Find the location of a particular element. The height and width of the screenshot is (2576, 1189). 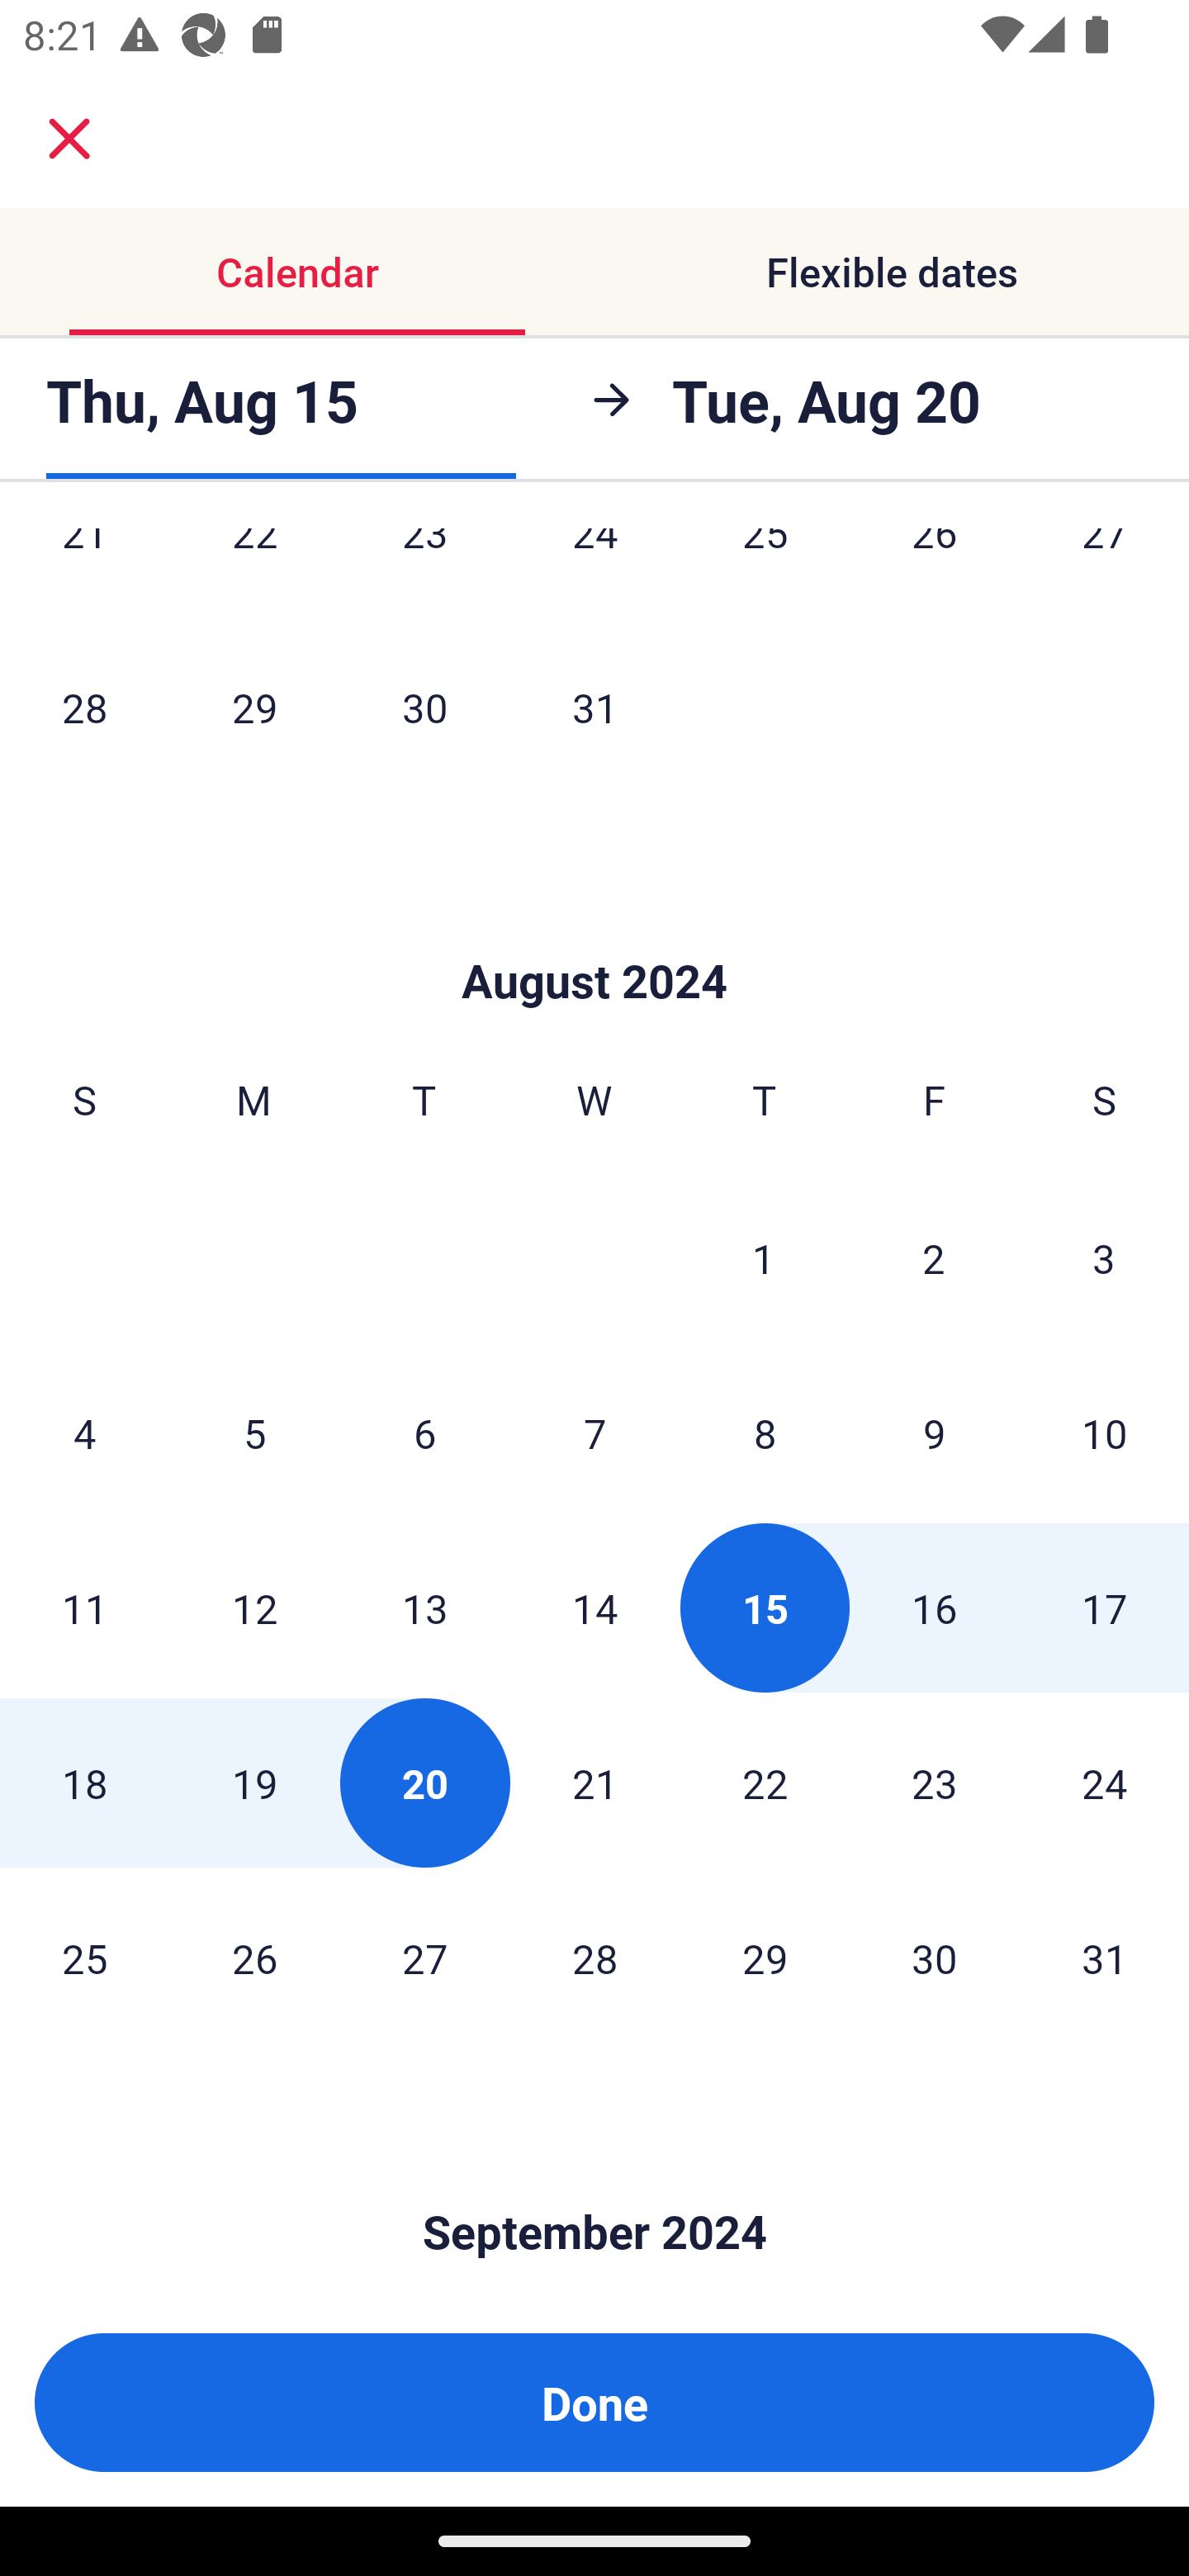

26 Monday, August 26, 2024 is located at coordinates (254, 1958).